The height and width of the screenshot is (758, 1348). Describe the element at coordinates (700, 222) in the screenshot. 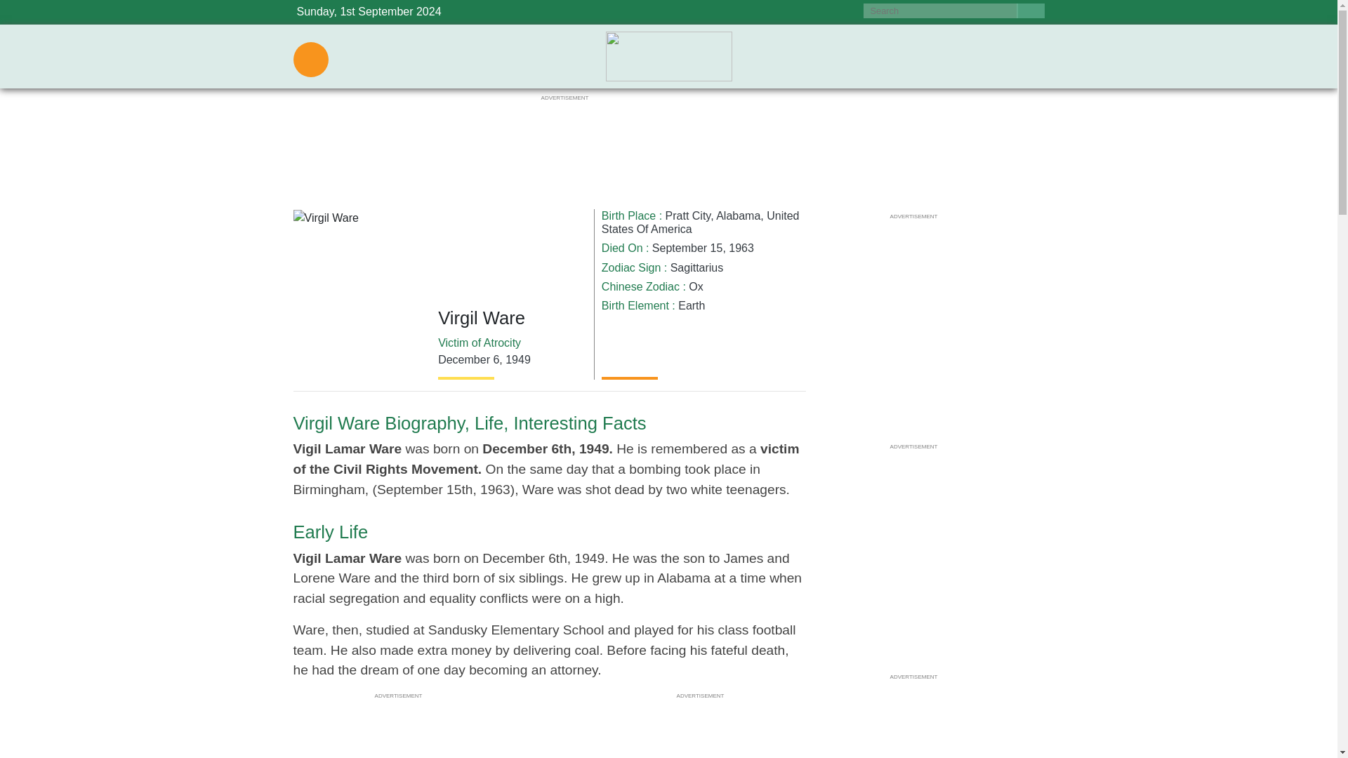

I see `United States Of America` at that location.